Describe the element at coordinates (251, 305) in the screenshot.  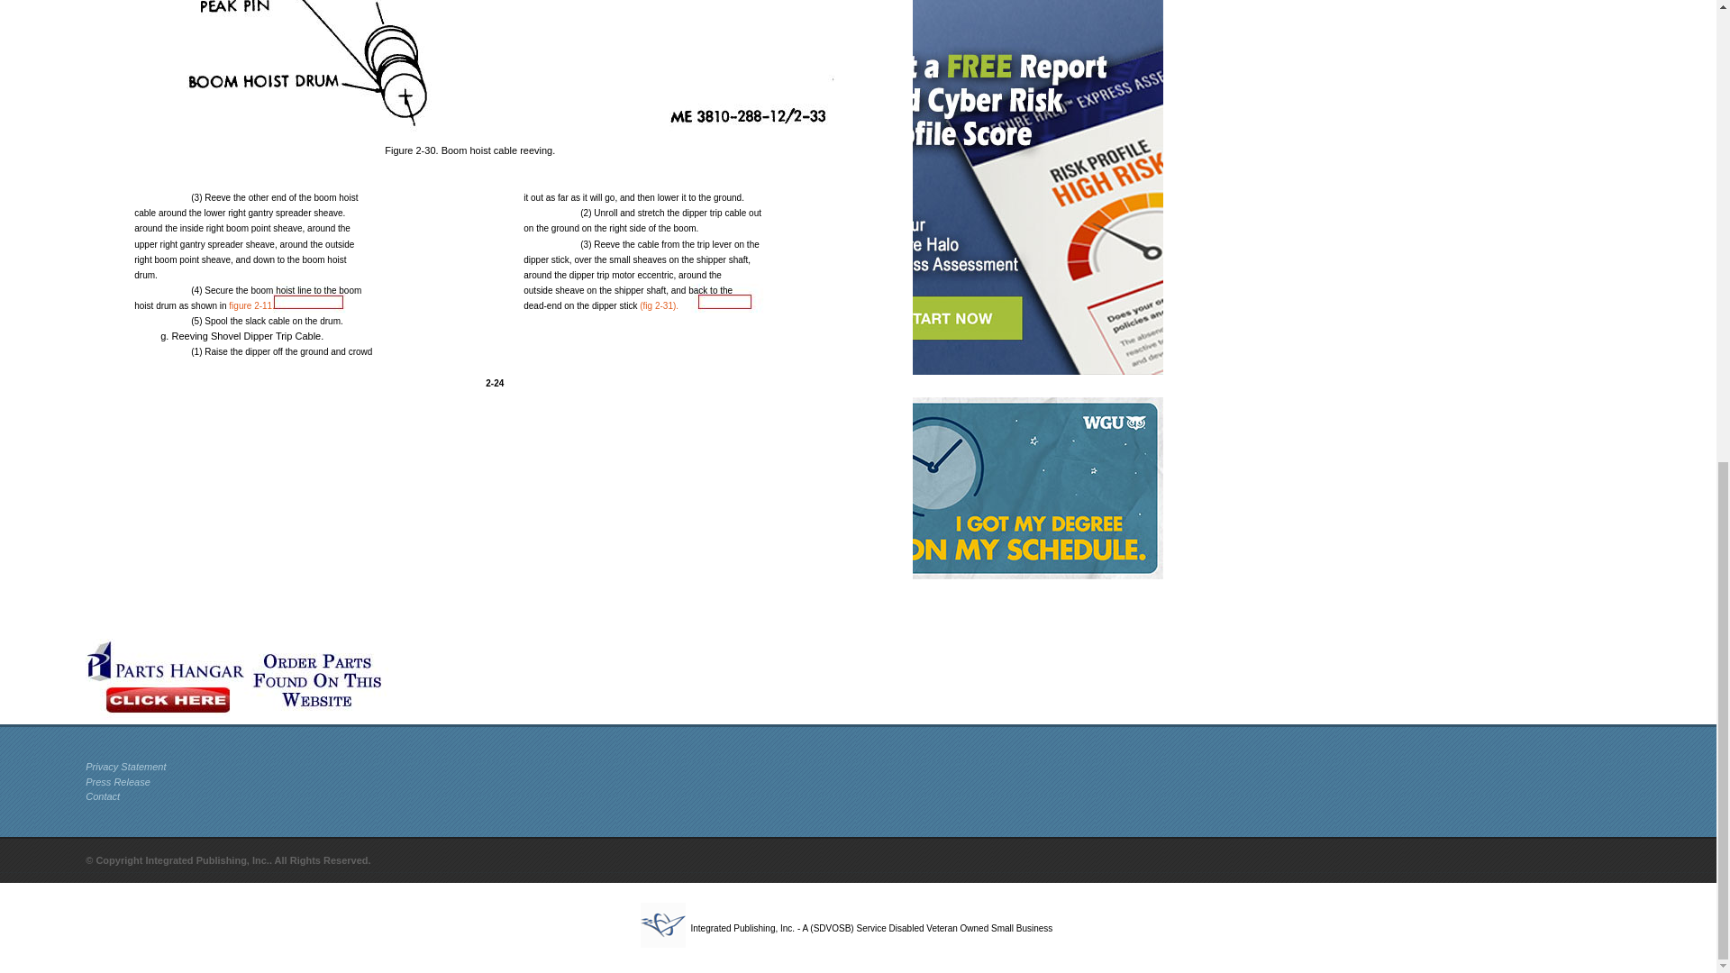
I see `figure 2-11.` at that location.